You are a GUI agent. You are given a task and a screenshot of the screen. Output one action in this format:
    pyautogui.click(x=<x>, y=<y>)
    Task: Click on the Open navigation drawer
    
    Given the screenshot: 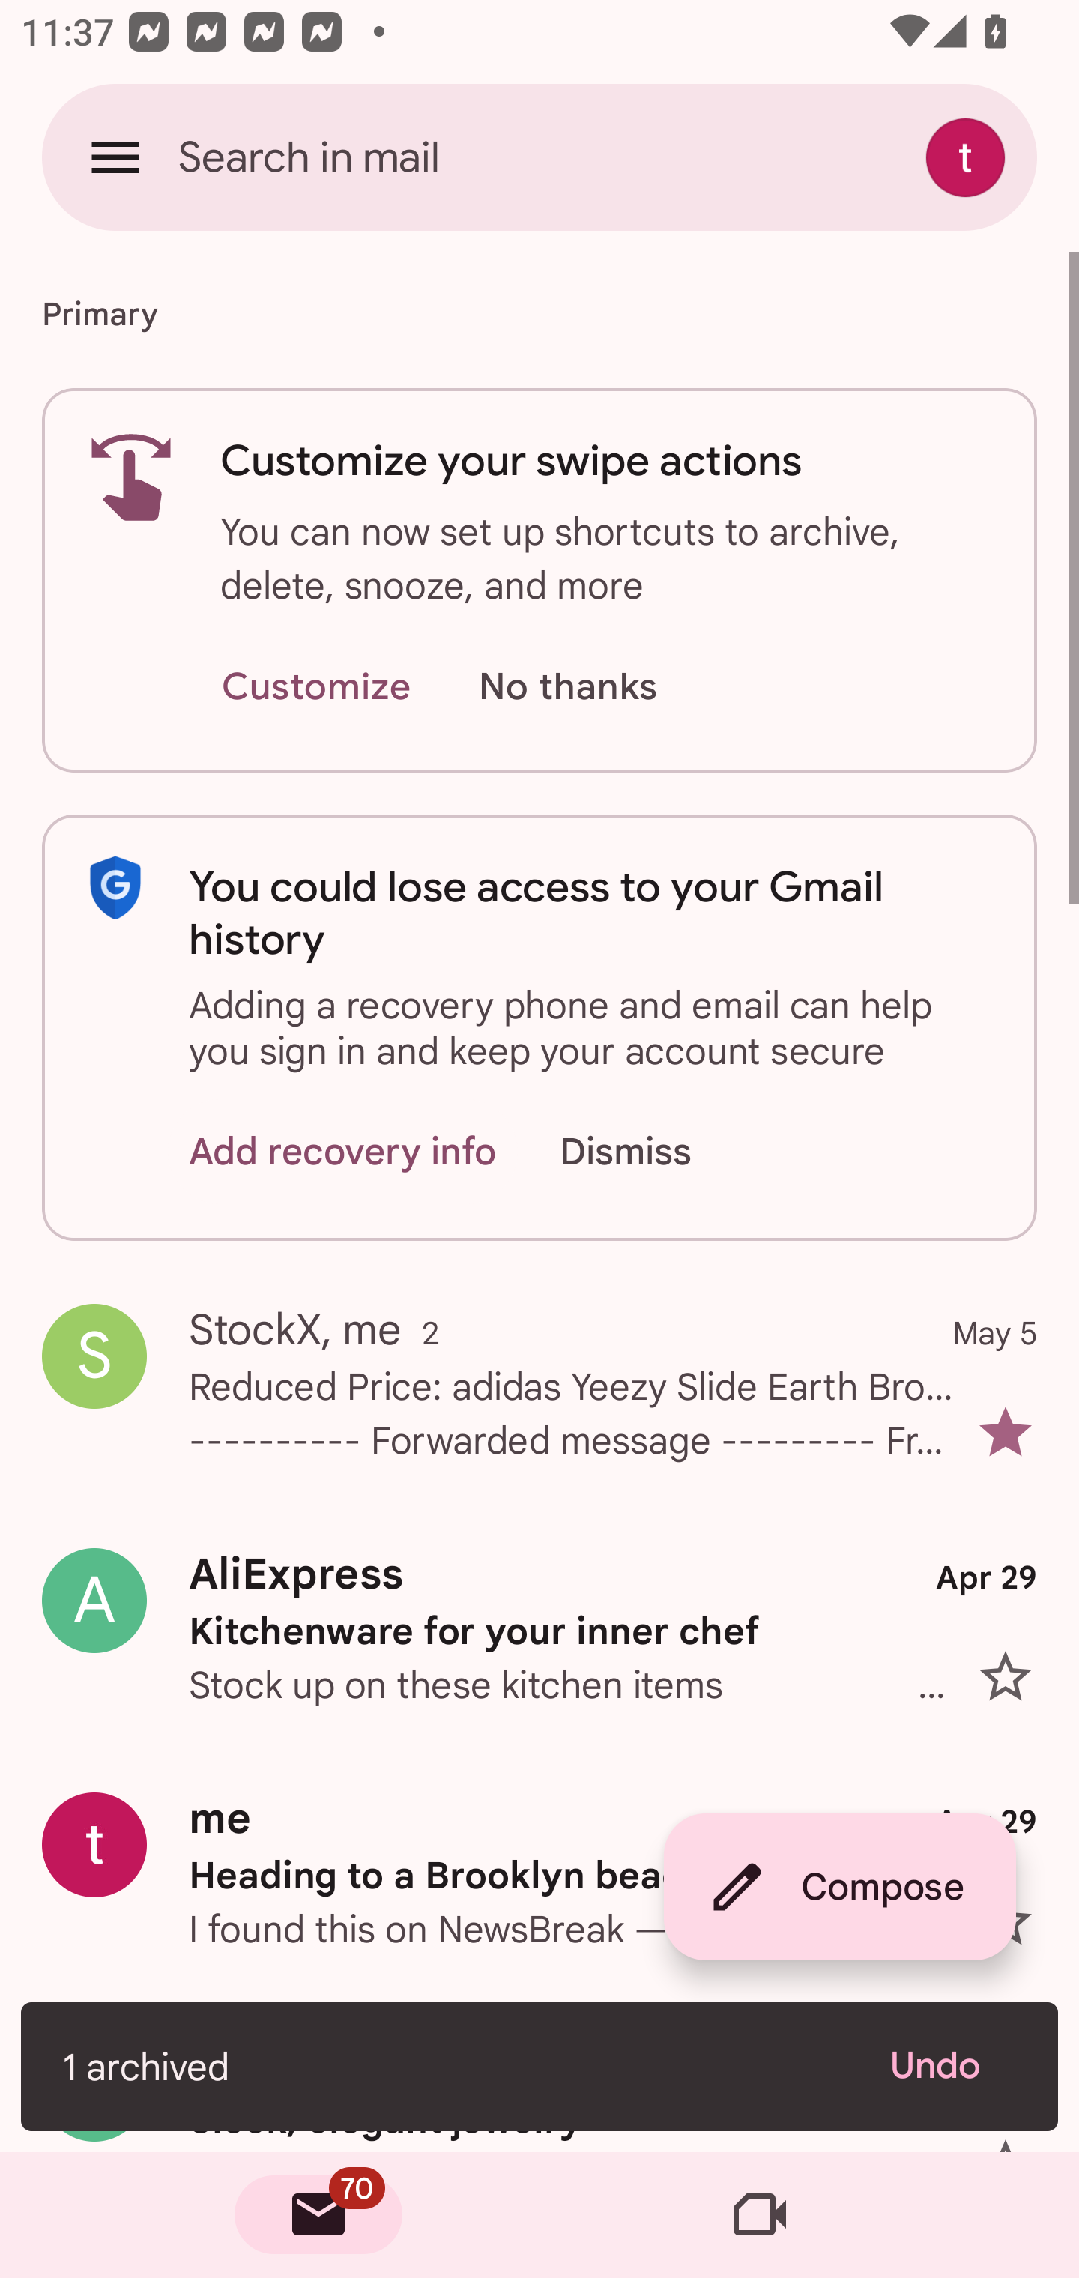 What is the action you would take?
    pyautogui.click(x=115, y=157)
    